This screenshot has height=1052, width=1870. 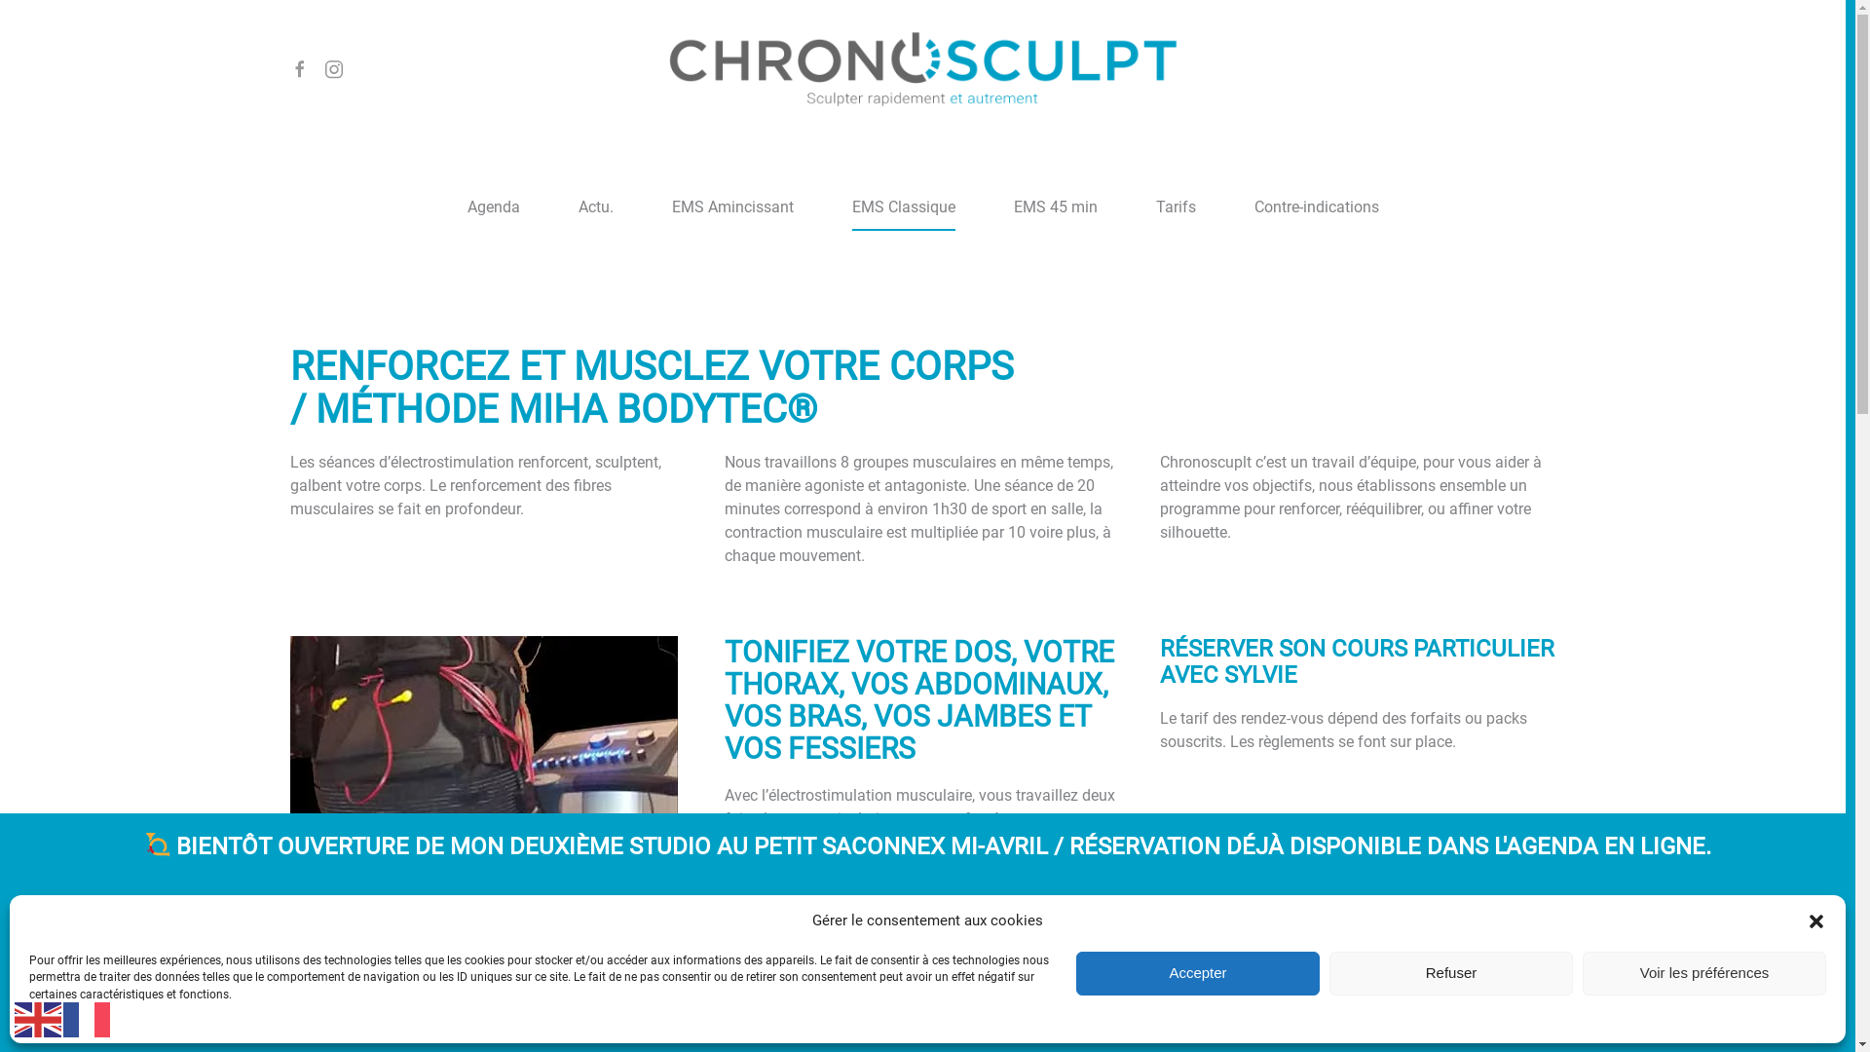 I want to click on Contre-indications, so click(x=1317, y=207).